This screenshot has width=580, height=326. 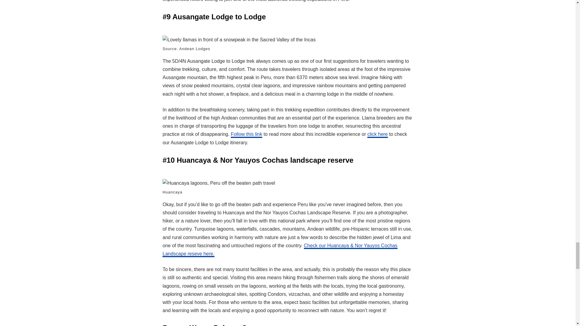 I want to click on Follow this link, so click(x=246, y=135).